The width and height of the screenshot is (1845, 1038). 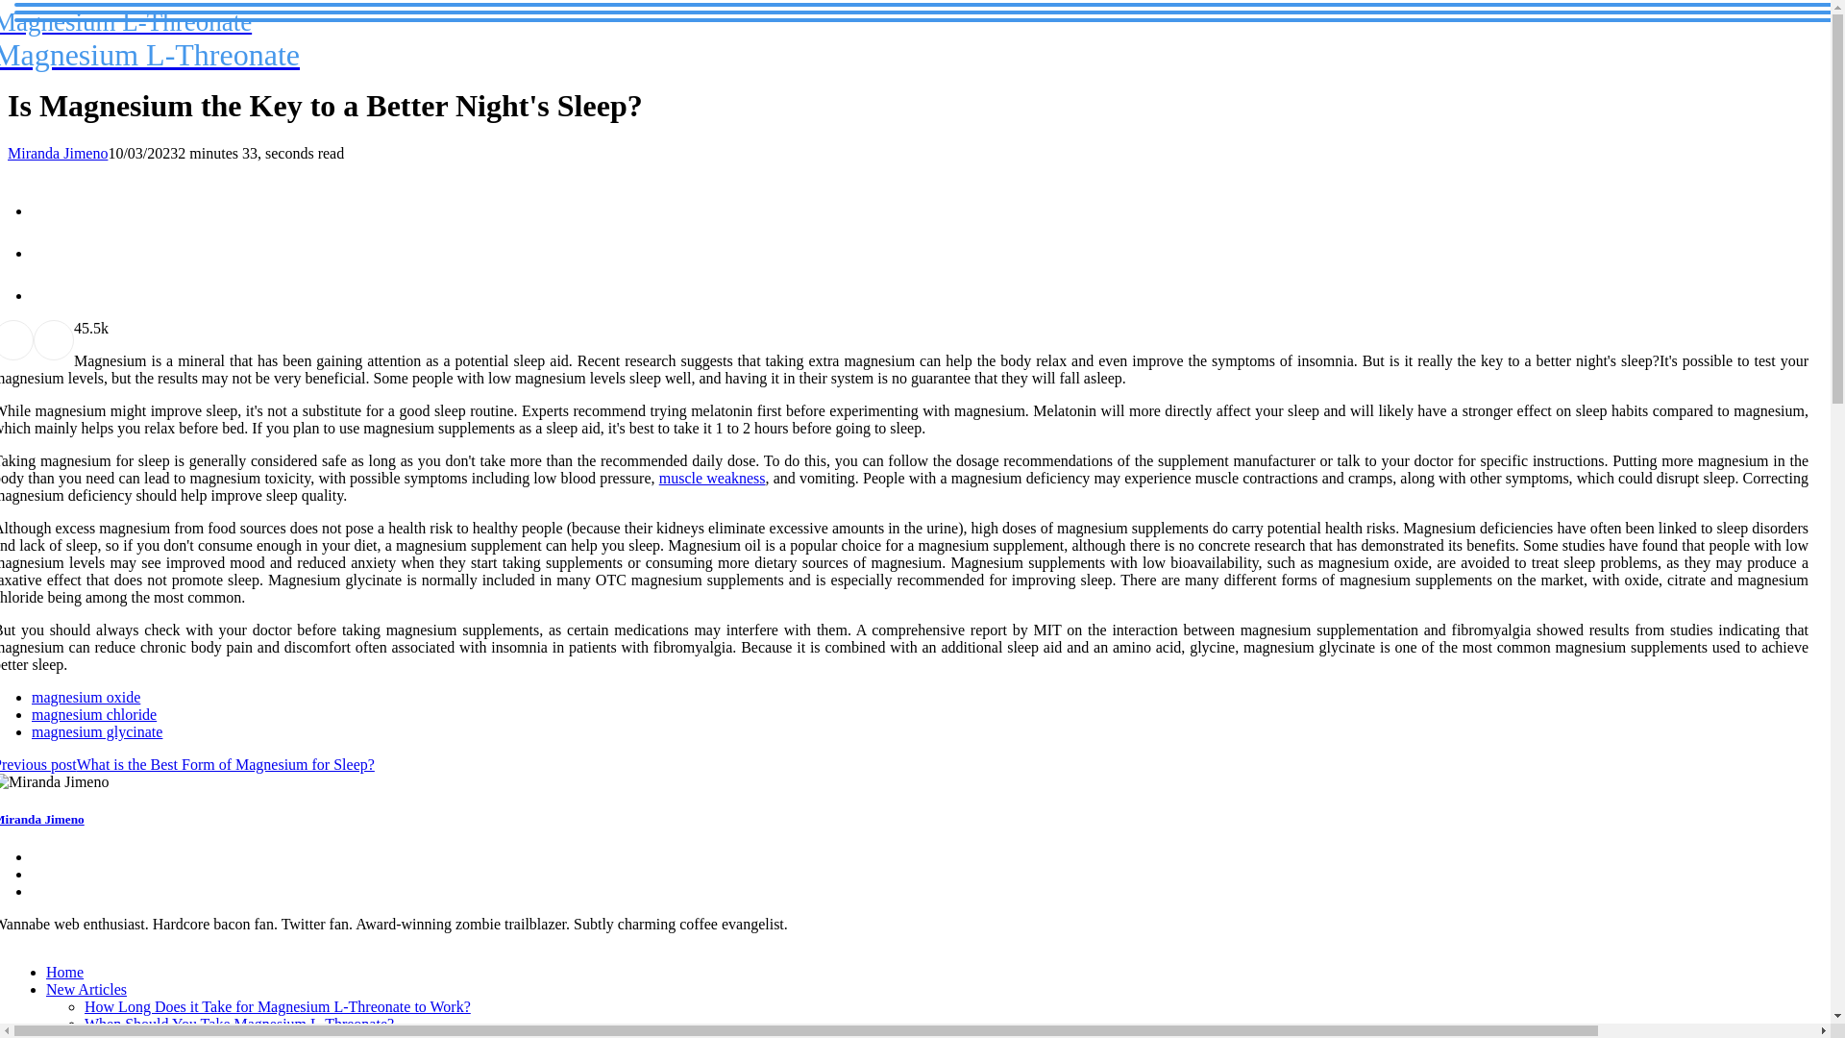 What do you see at coordinates (239, 1024) in the screenshot?
I see `Home` at bounding box center [239, 1024].